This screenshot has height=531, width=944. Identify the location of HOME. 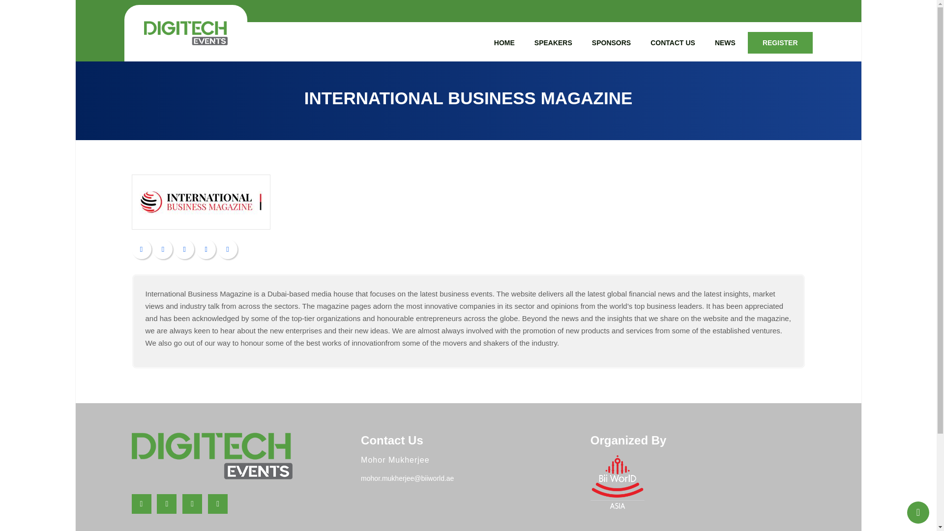
(504, 43).